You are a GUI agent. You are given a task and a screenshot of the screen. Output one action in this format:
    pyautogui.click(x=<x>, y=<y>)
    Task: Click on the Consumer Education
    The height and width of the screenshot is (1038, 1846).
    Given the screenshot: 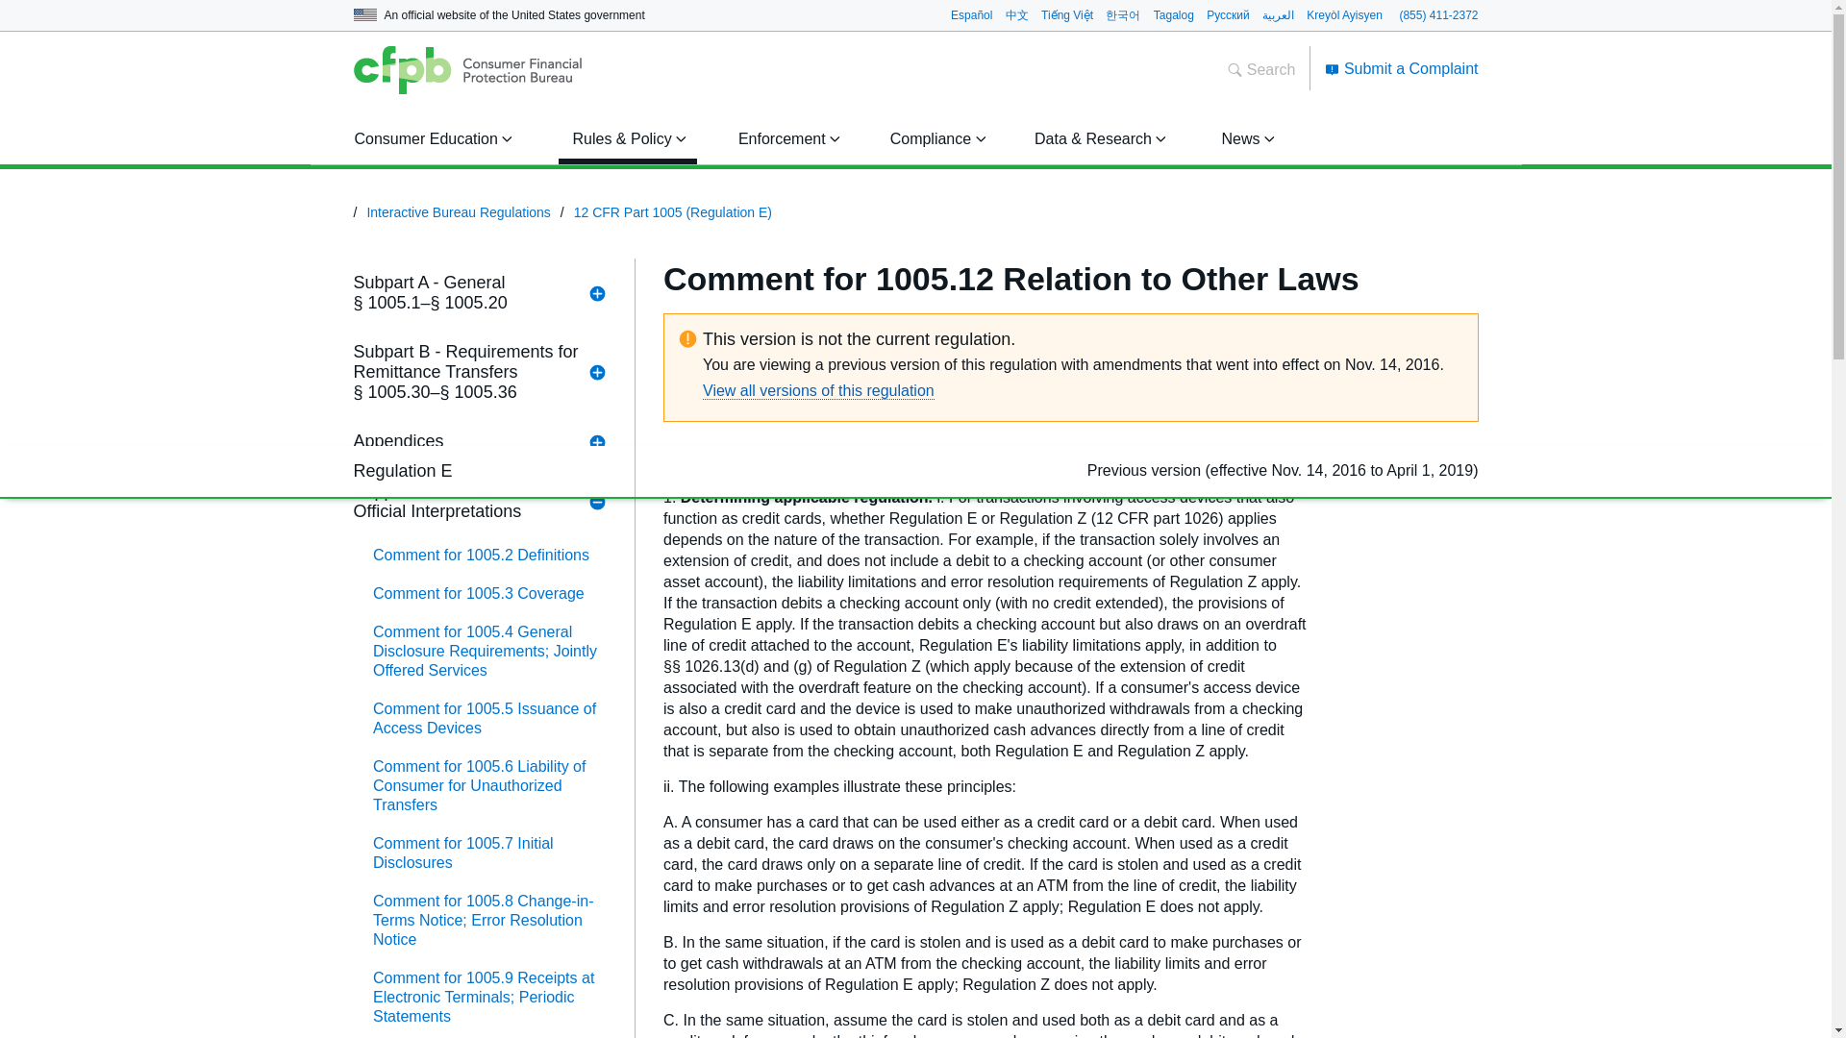 What is the action you would take?
    pyautogui.click(x=430, y=138)
    